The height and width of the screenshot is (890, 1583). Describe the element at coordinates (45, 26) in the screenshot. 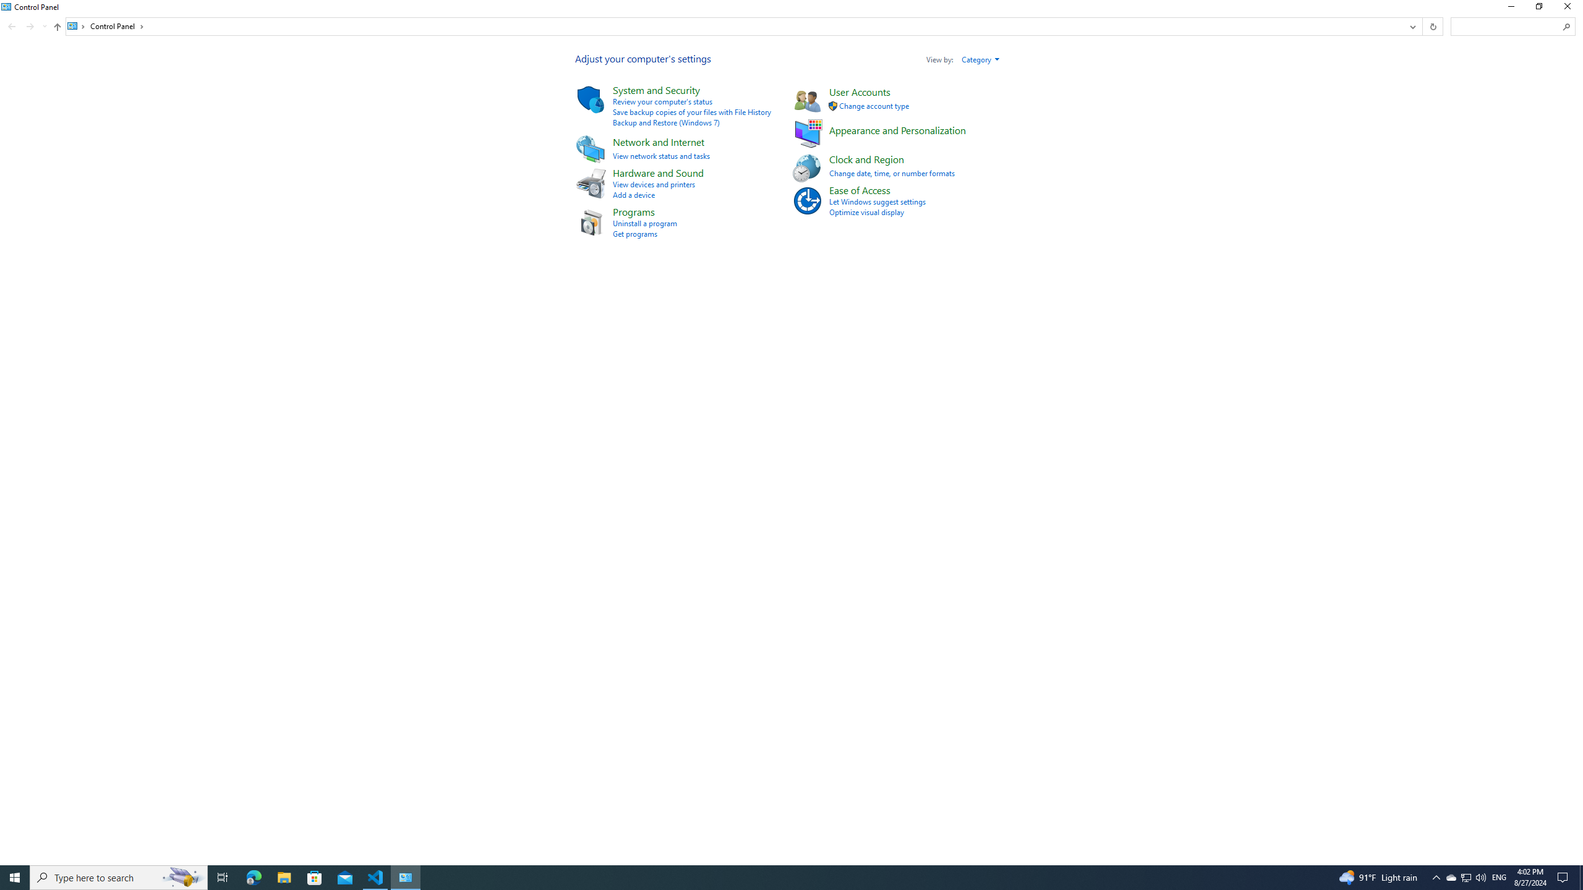

I see `Recent locations` at that location.